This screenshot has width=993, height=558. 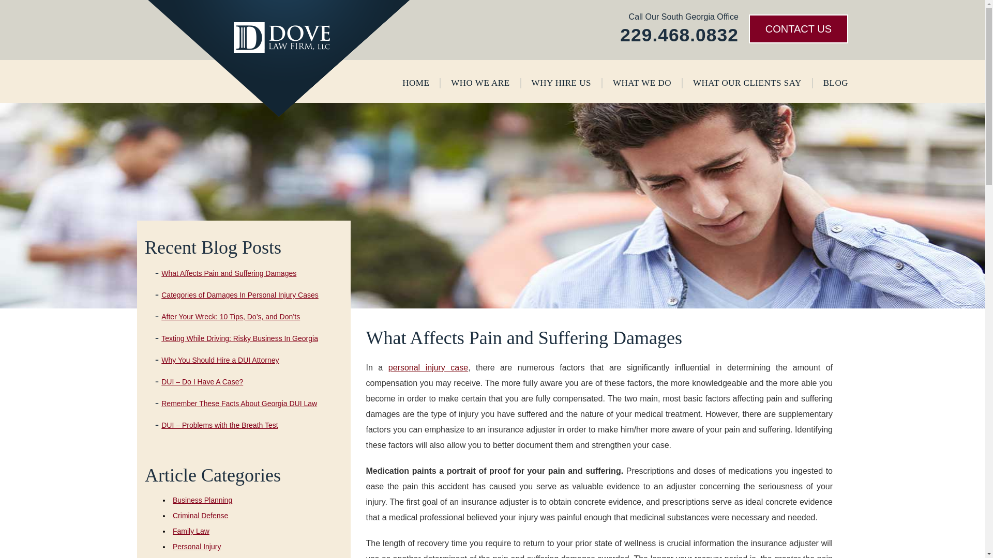 What do you see at coordinates (201, 516) in the screenshot?
I see `Criminal Defense` at bounding box center [201, 516].